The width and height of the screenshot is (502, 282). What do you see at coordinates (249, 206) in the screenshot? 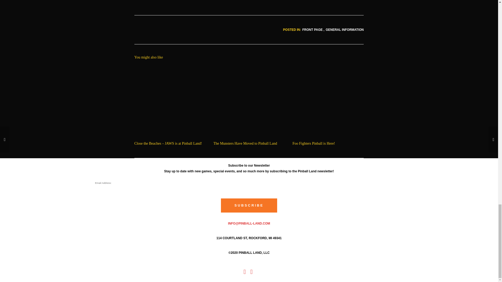
I see `Subscribe` at bounding box center [249, 206].